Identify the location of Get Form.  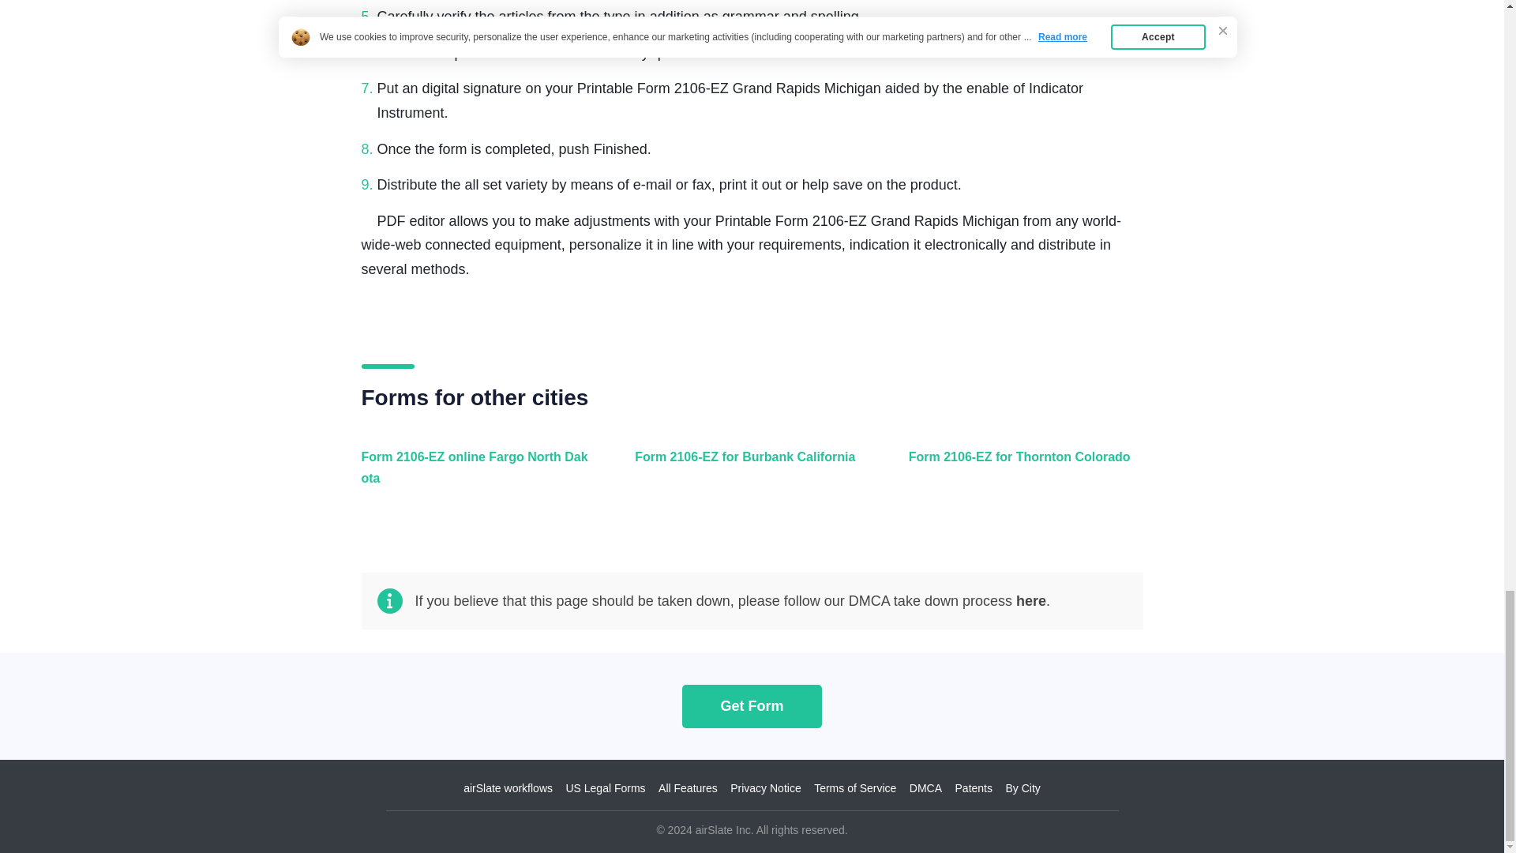
(752, 706).